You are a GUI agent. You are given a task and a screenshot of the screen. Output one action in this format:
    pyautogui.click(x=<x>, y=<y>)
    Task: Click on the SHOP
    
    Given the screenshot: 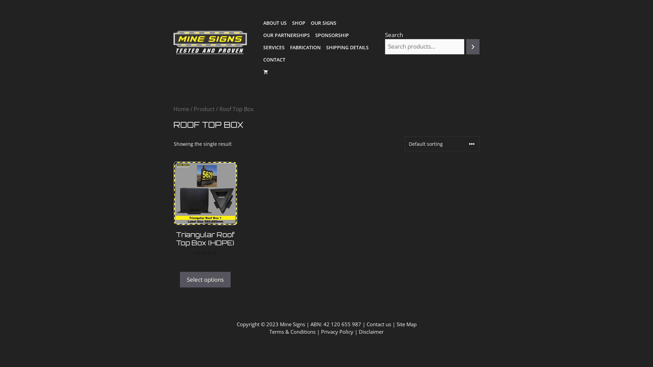 What is the action you would take?
    pyautogui.click(x=299, y=23)
    